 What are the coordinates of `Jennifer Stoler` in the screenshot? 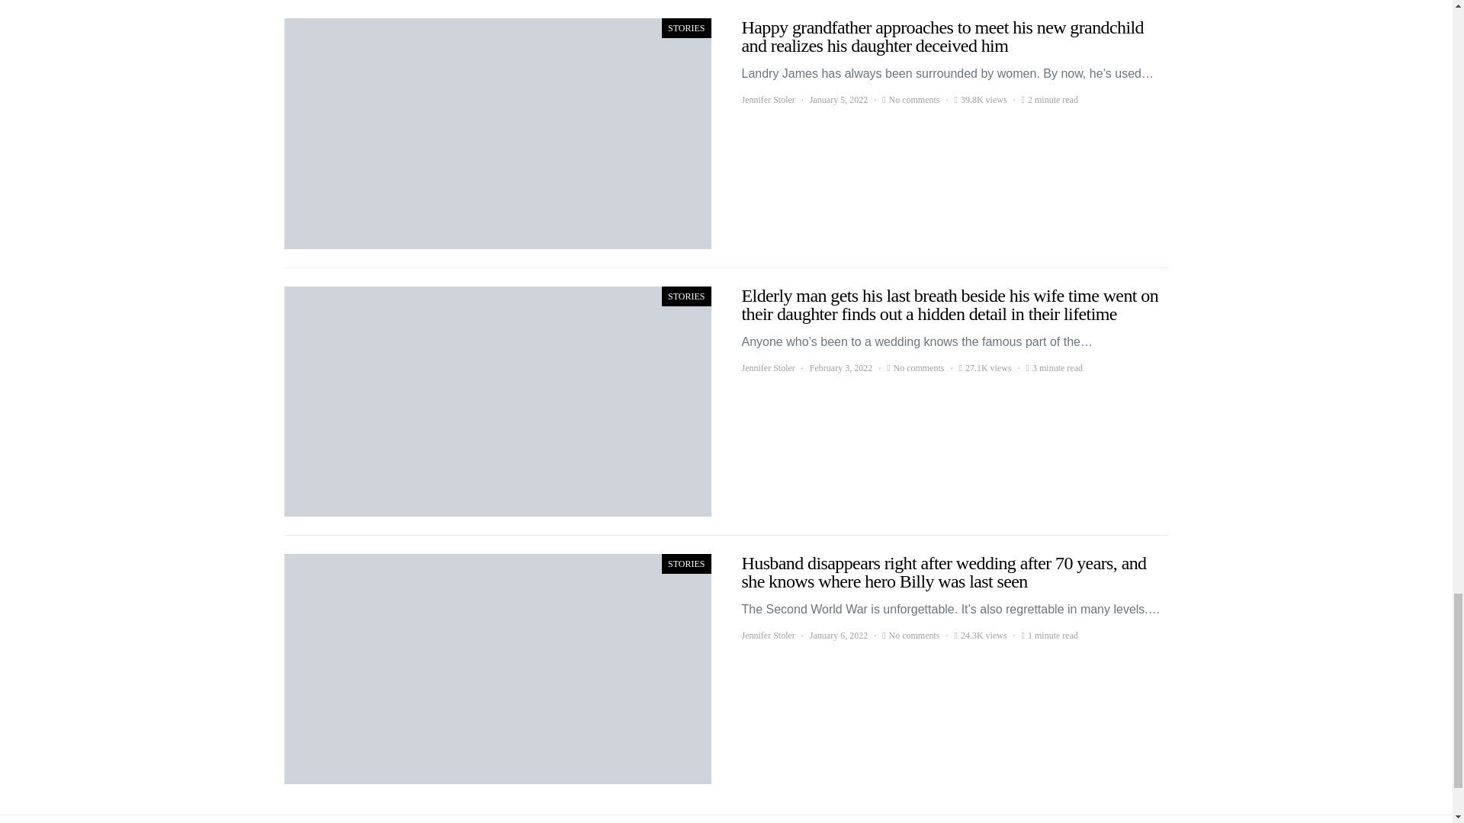 It's located at (767, 368).